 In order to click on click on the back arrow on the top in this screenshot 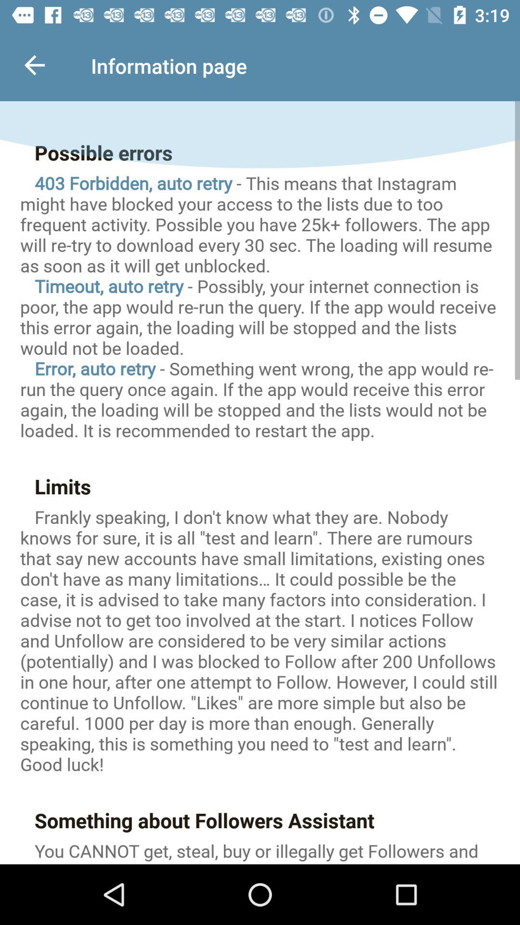, I will do `click(33, 60)`.